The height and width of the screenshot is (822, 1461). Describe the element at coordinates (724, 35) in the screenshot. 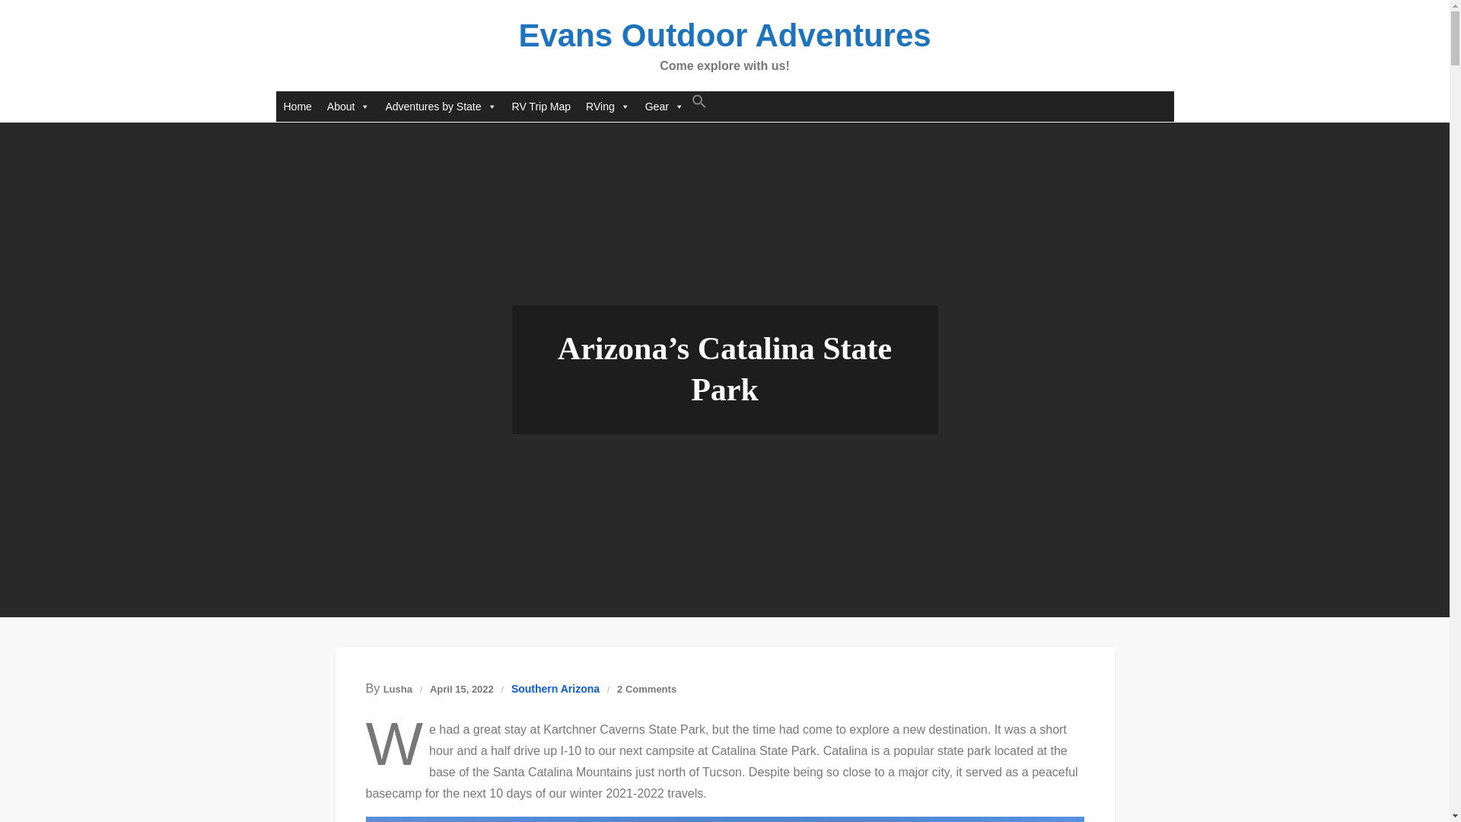

I see `Evans Outdoor Adventures` at that location.